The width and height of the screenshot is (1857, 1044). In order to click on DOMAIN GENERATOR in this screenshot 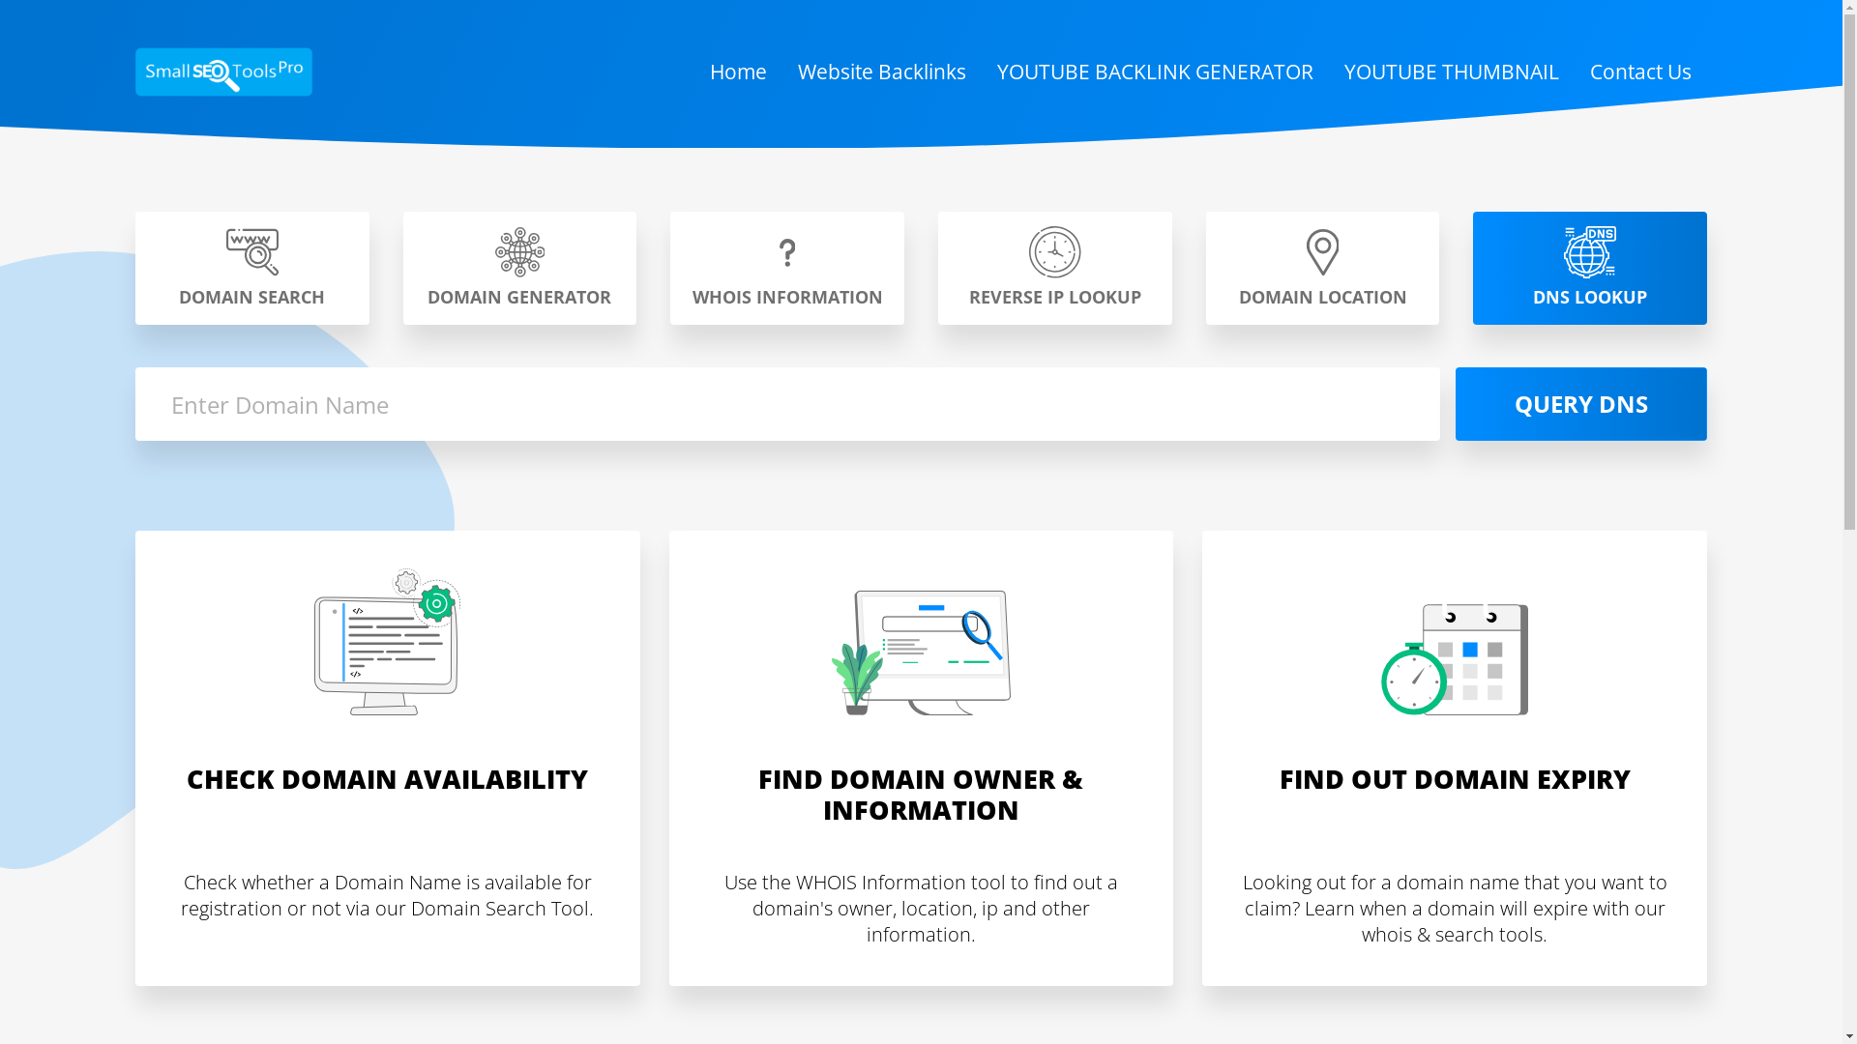, I will do `click(520, 269)`.